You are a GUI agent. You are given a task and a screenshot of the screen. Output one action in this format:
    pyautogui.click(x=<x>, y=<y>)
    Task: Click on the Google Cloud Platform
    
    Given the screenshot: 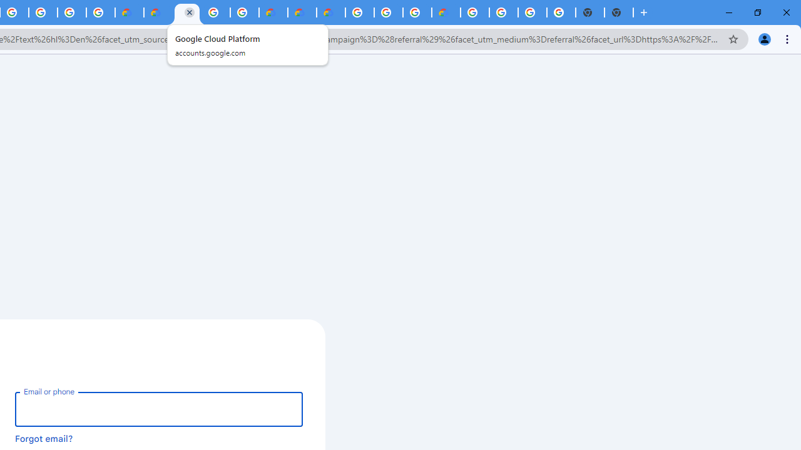 What is the action you would take?
    pyautogui.click(x=359, y=12)
    